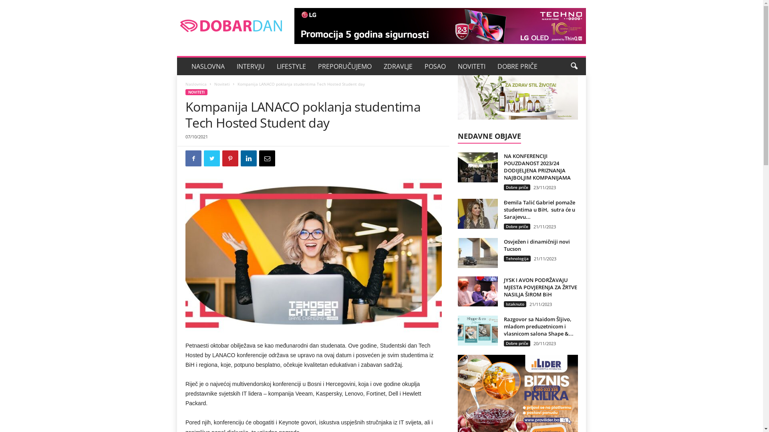 This screenshot has height=432, width=769. What do you see at coordinates (292, 66) in the screenshot?
I see `LIFESTYLE` at bounding box center [292, 66].